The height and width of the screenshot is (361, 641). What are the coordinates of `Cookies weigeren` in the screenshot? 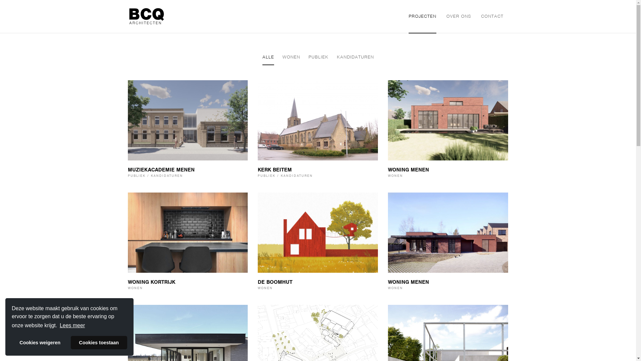 It's located at (40, 343).